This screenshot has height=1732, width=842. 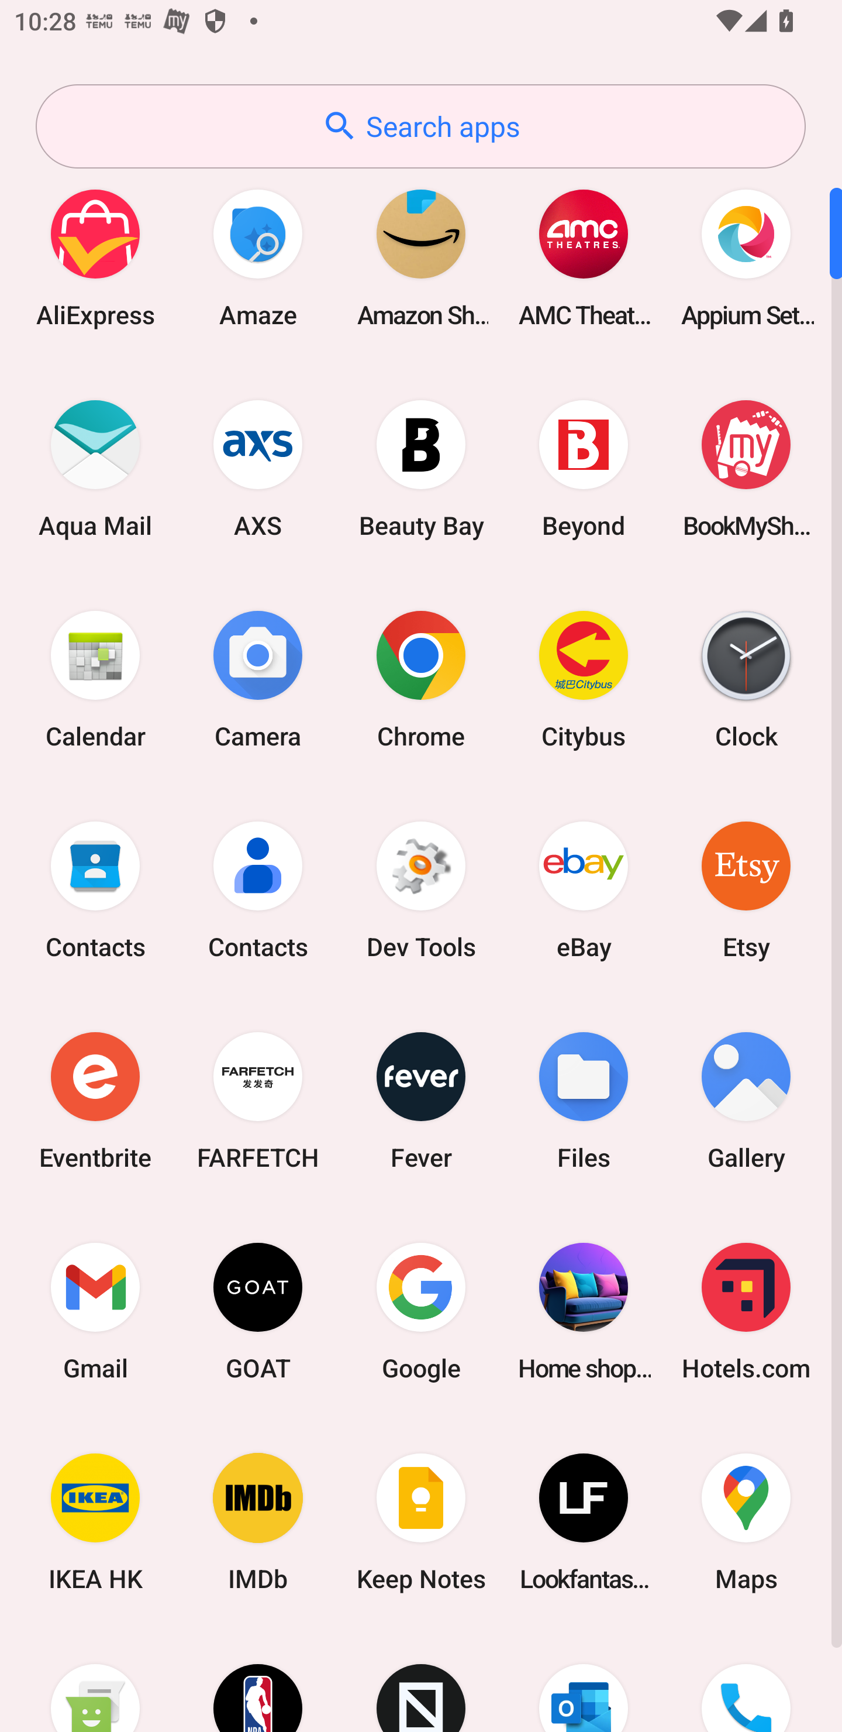 What do you see at coordinates (95, 468) in the screenshot?
I see `Aqua Mail` at bounding box center [95, 468].